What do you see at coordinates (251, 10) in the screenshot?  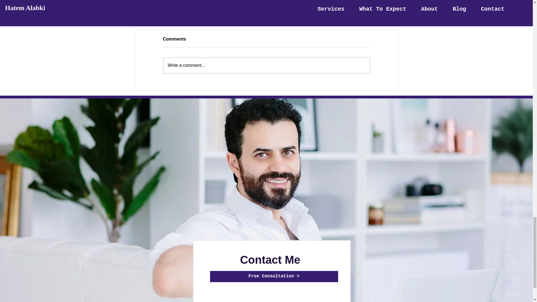 I see `0` at bounding box center [251, 10].